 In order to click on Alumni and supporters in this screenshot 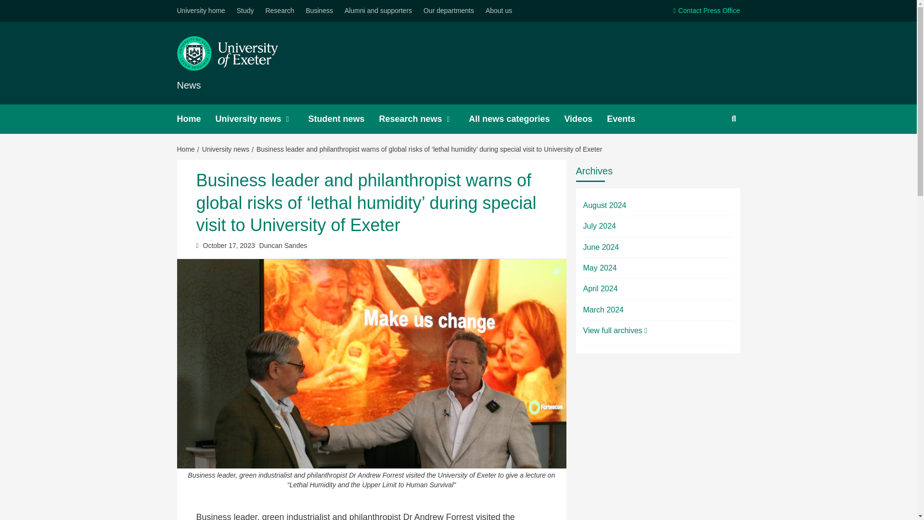, I will do `click(378, 11)`.